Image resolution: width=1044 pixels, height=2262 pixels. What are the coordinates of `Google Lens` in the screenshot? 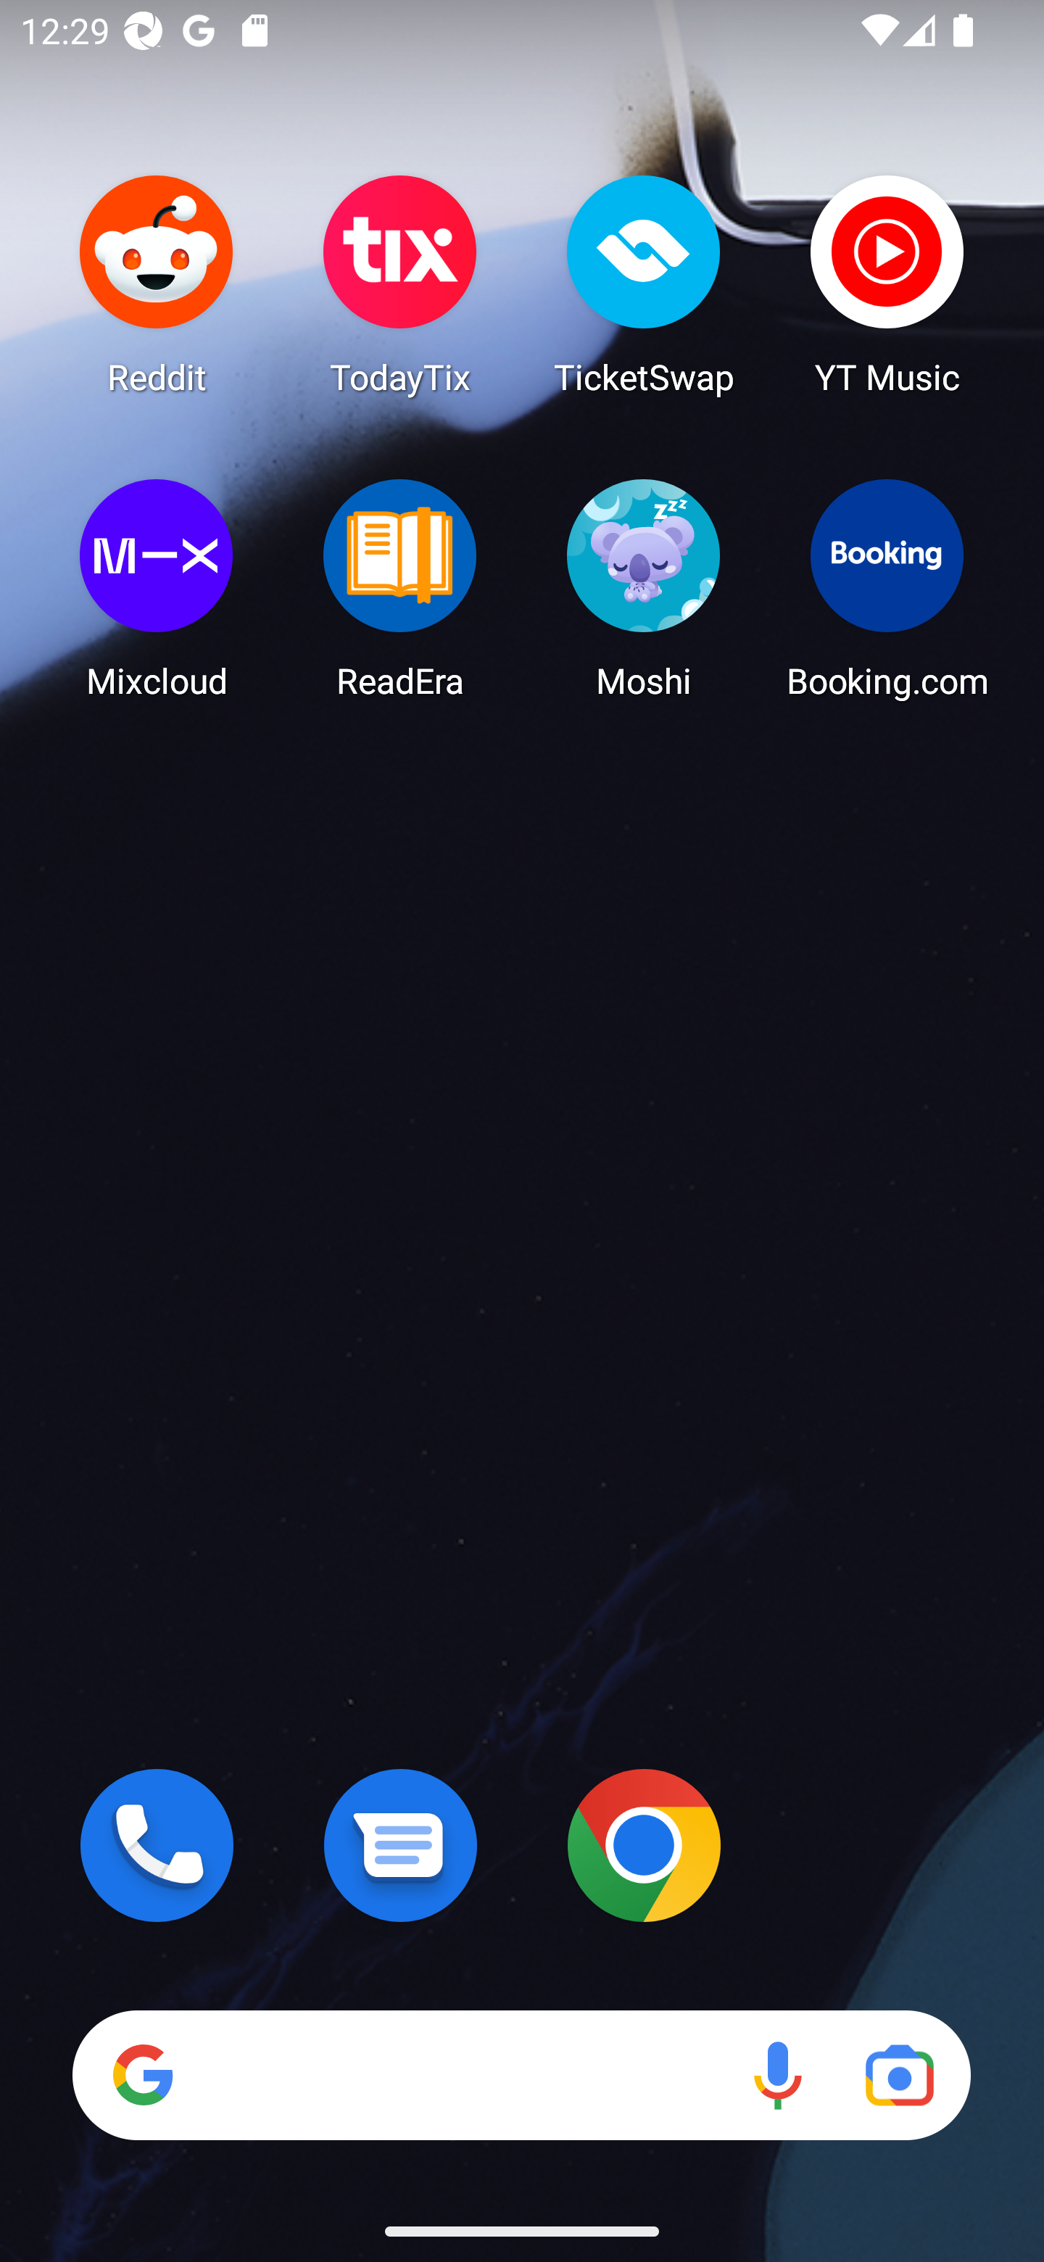 It's located at (899, 2075).